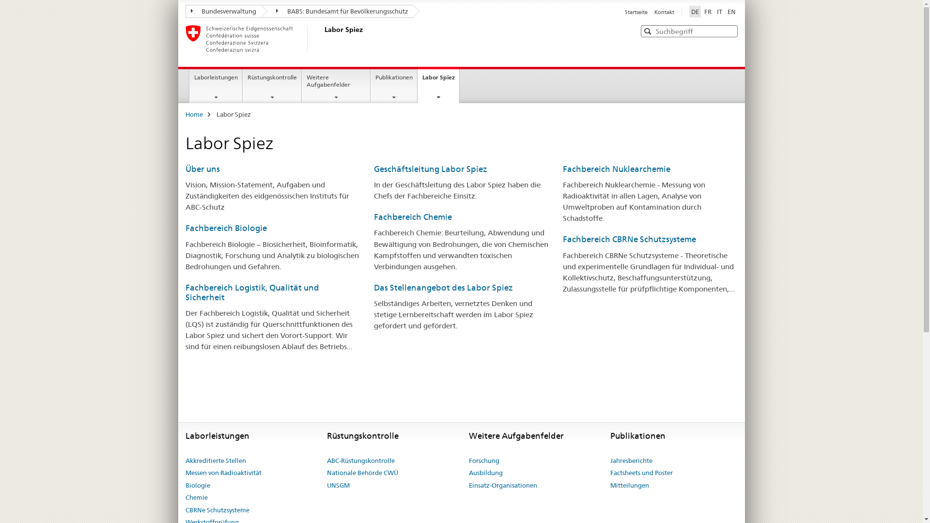  What do you see at coordinates (198, 486) in the screenshot?
I see `Biologie` at bounding box center [198, 486].